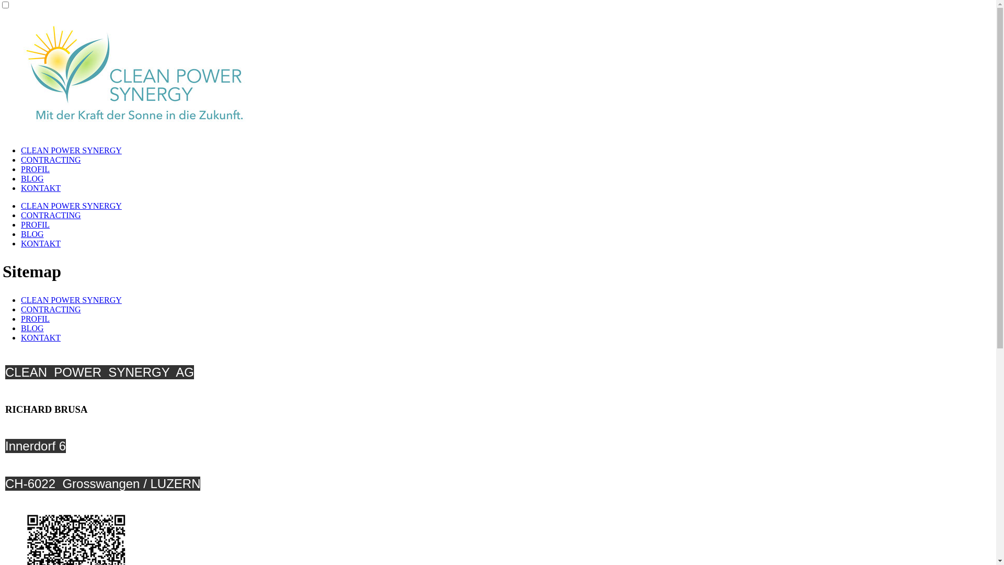  What do you see at coordinates (36, 225) in the screenshot?
I see `PROFIL` at bounding box center [36, 225].